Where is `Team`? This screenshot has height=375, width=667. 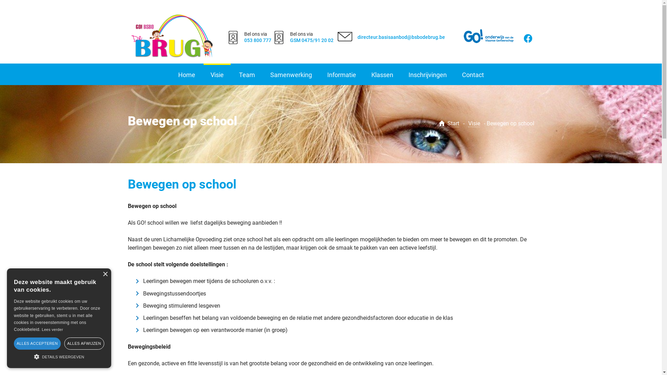 Team is located at coordinates (247, 75).